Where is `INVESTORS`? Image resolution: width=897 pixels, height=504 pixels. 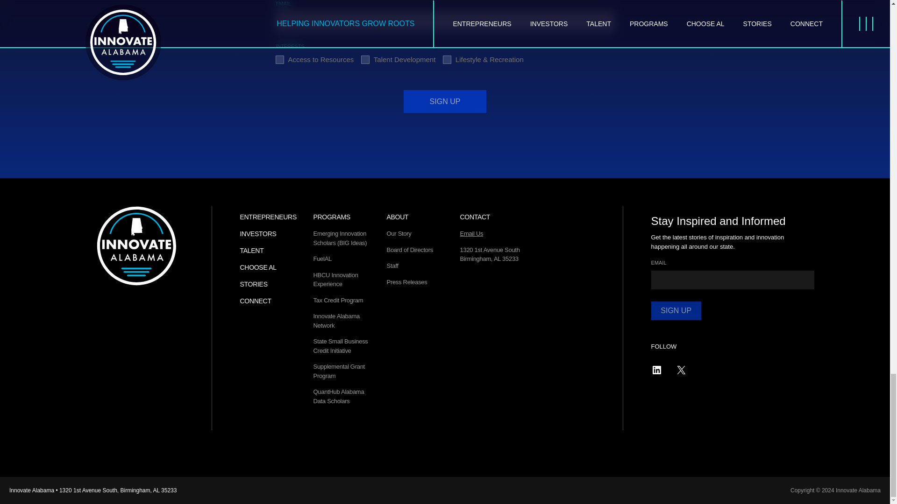
INVESTORS is located at coordinates (258, 233).